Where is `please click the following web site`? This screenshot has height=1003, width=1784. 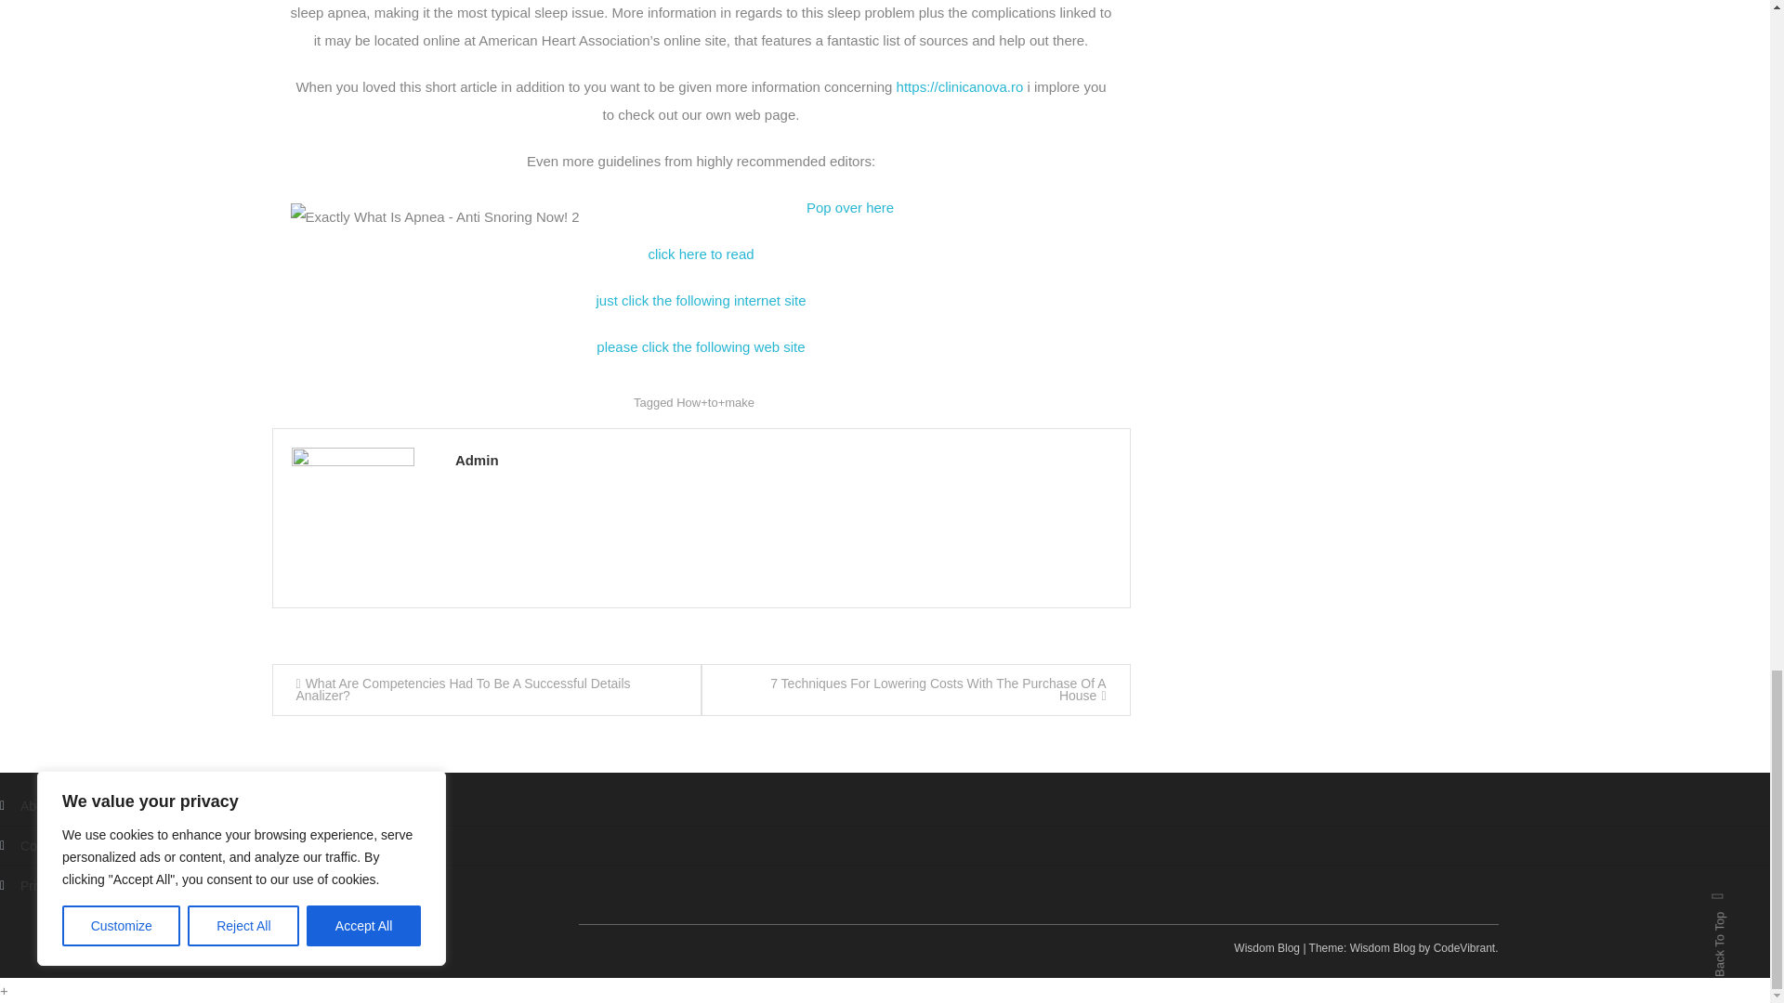 please click the following web site is located at coordinates (700, 347).